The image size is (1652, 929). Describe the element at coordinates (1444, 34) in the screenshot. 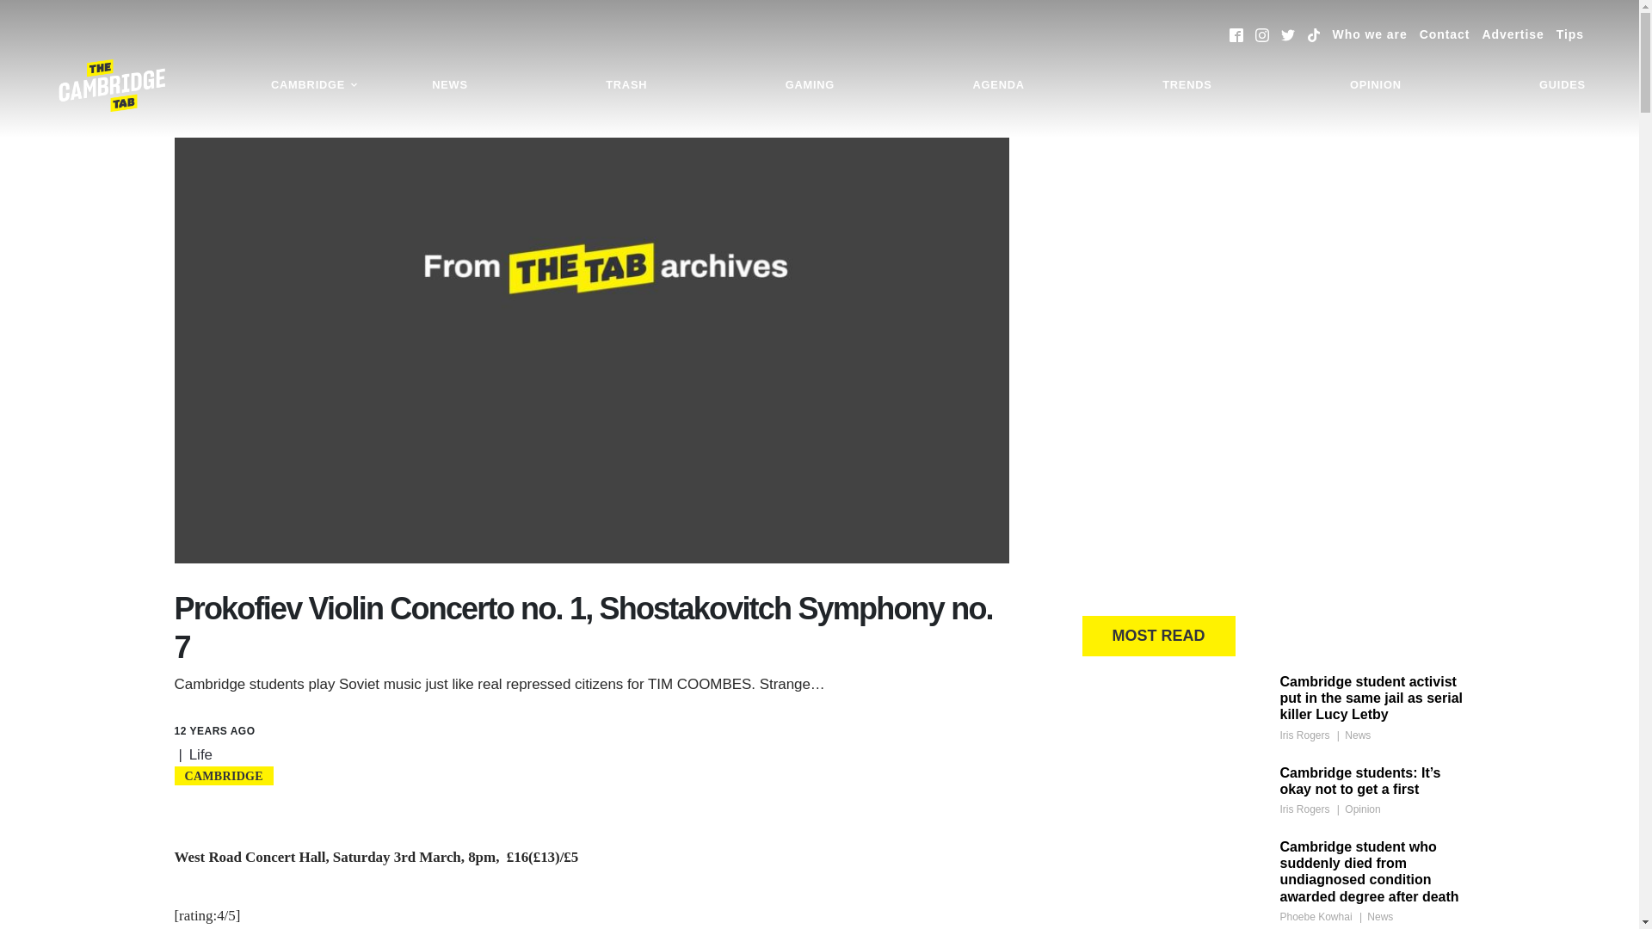

I see `Contact` at that location.